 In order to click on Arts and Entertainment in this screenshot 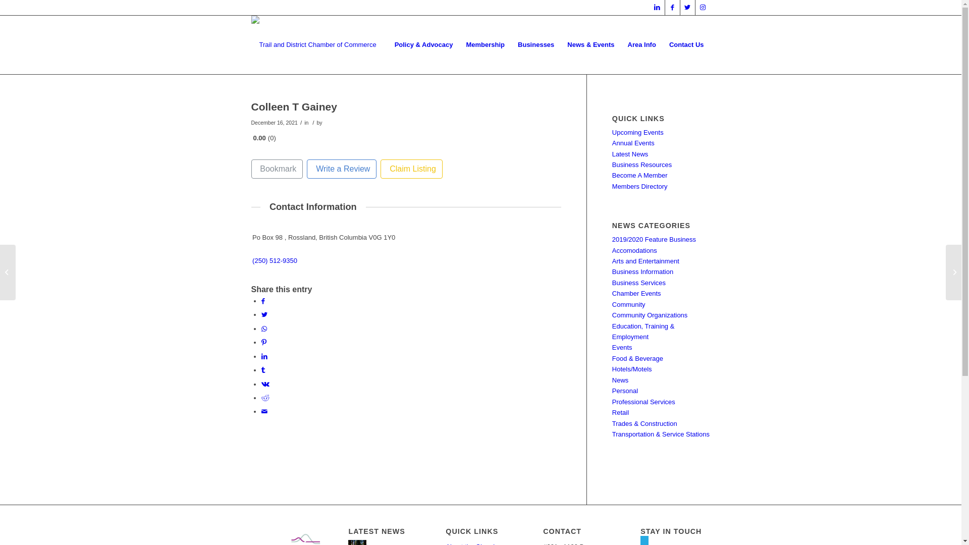, I will do `click(646, 261)`.